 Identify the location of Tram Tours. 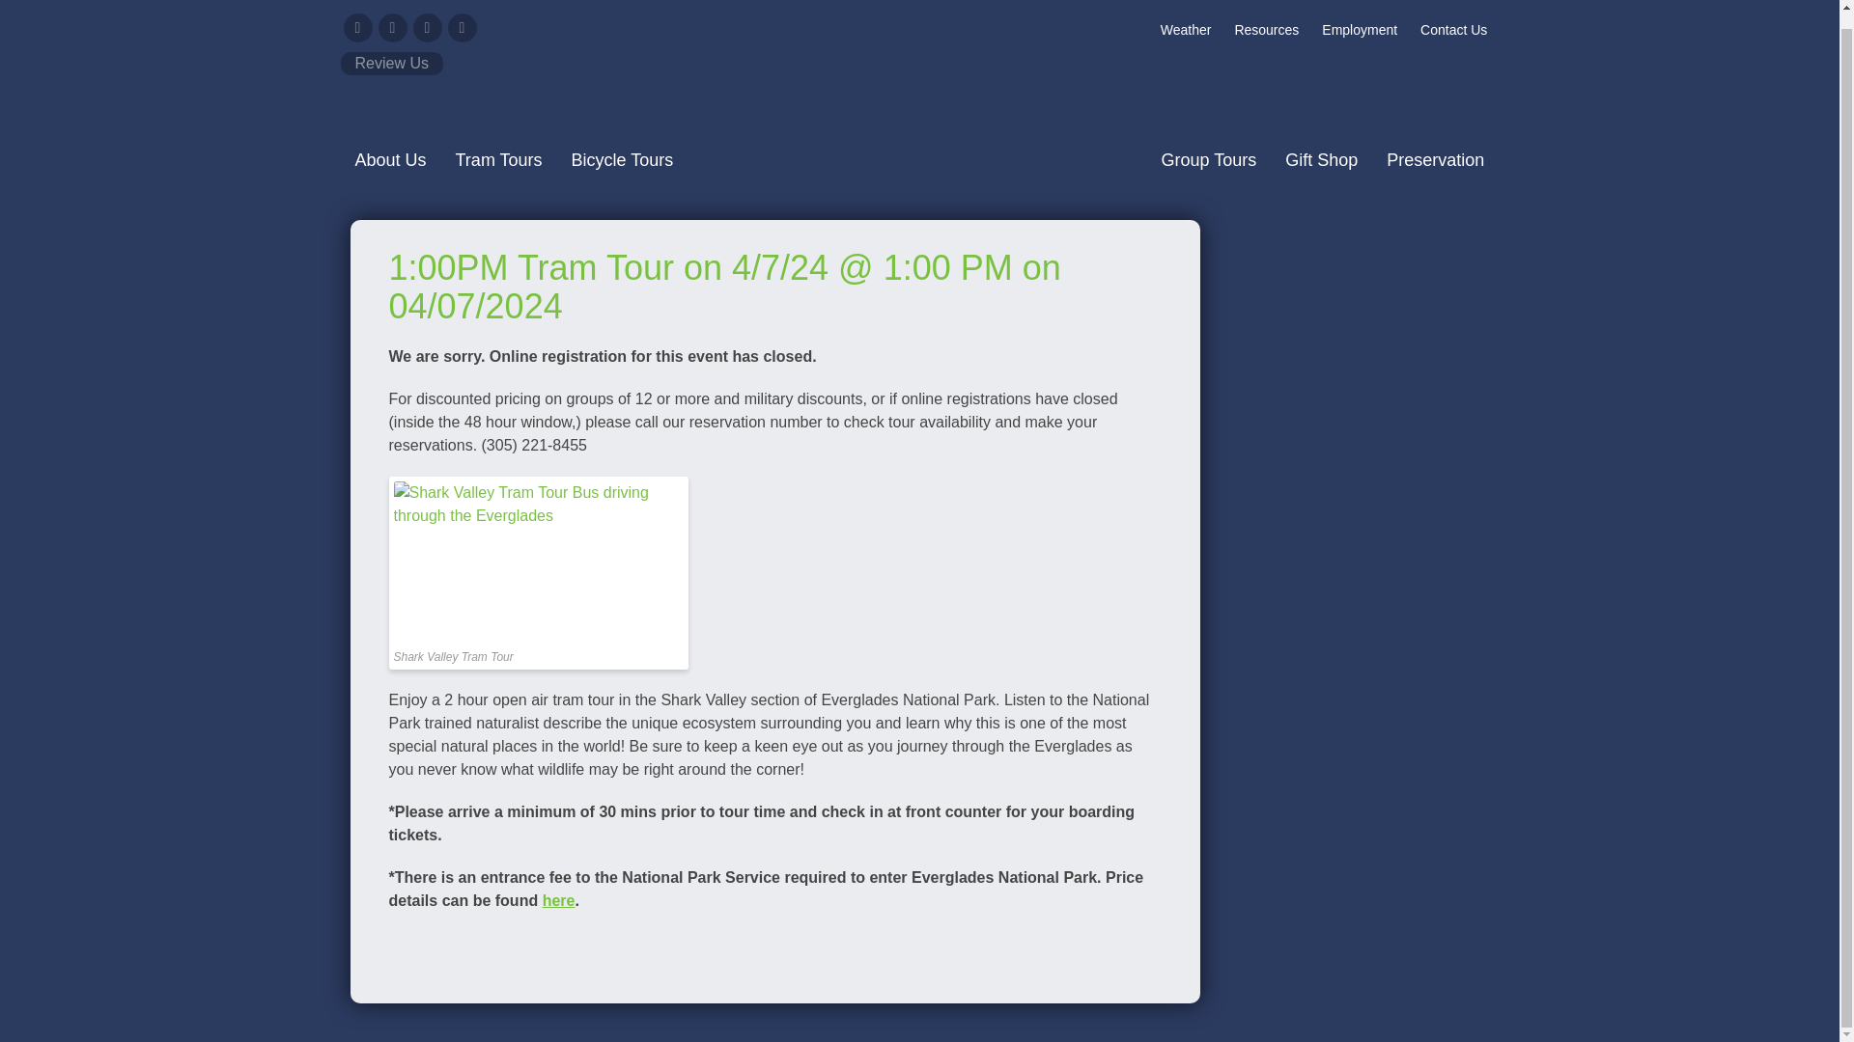
(498, 159).